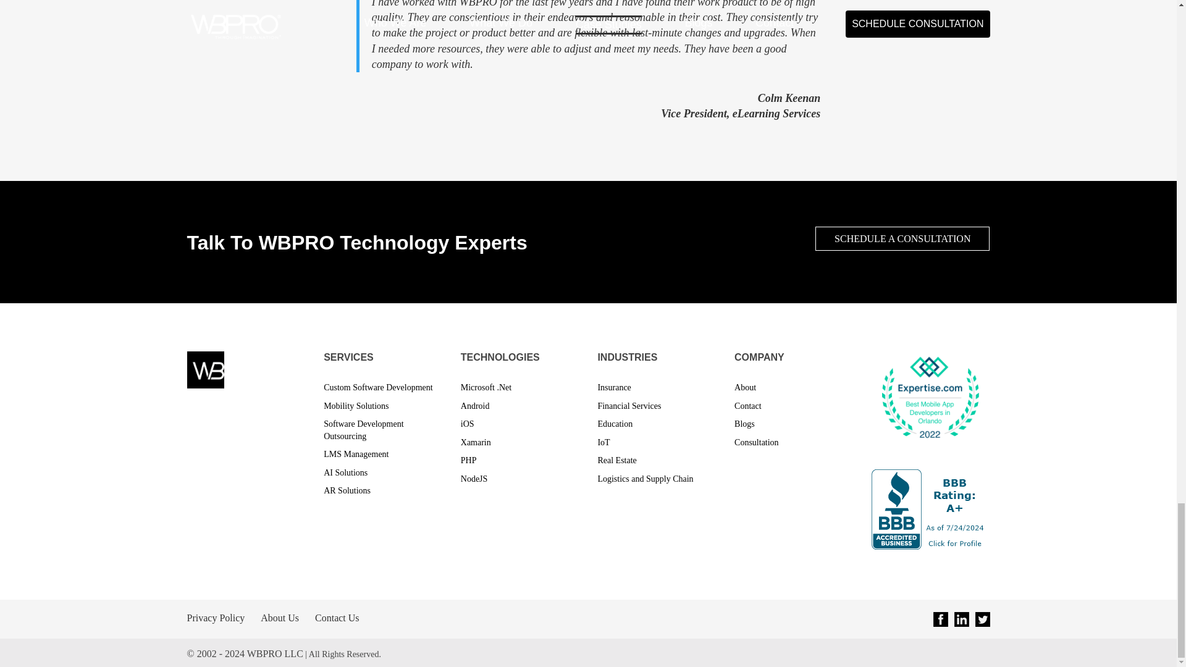  Describe the element at coordinates (279, 618) in the screenshot. I see `About Us` at that location.